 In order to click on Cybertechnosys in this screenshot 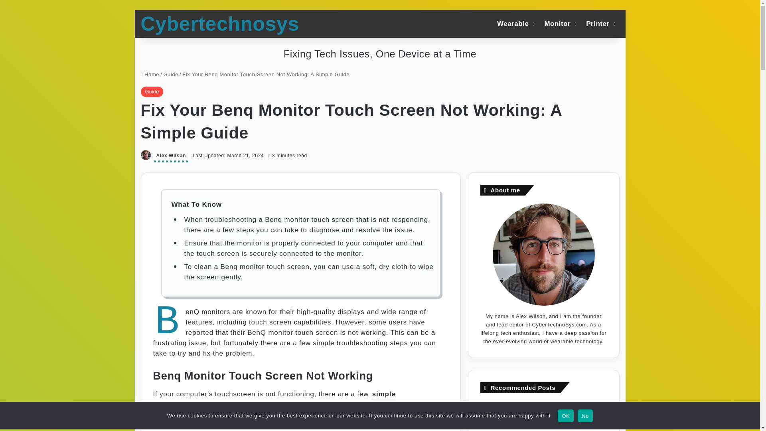, I will do `click(219, 24)`.